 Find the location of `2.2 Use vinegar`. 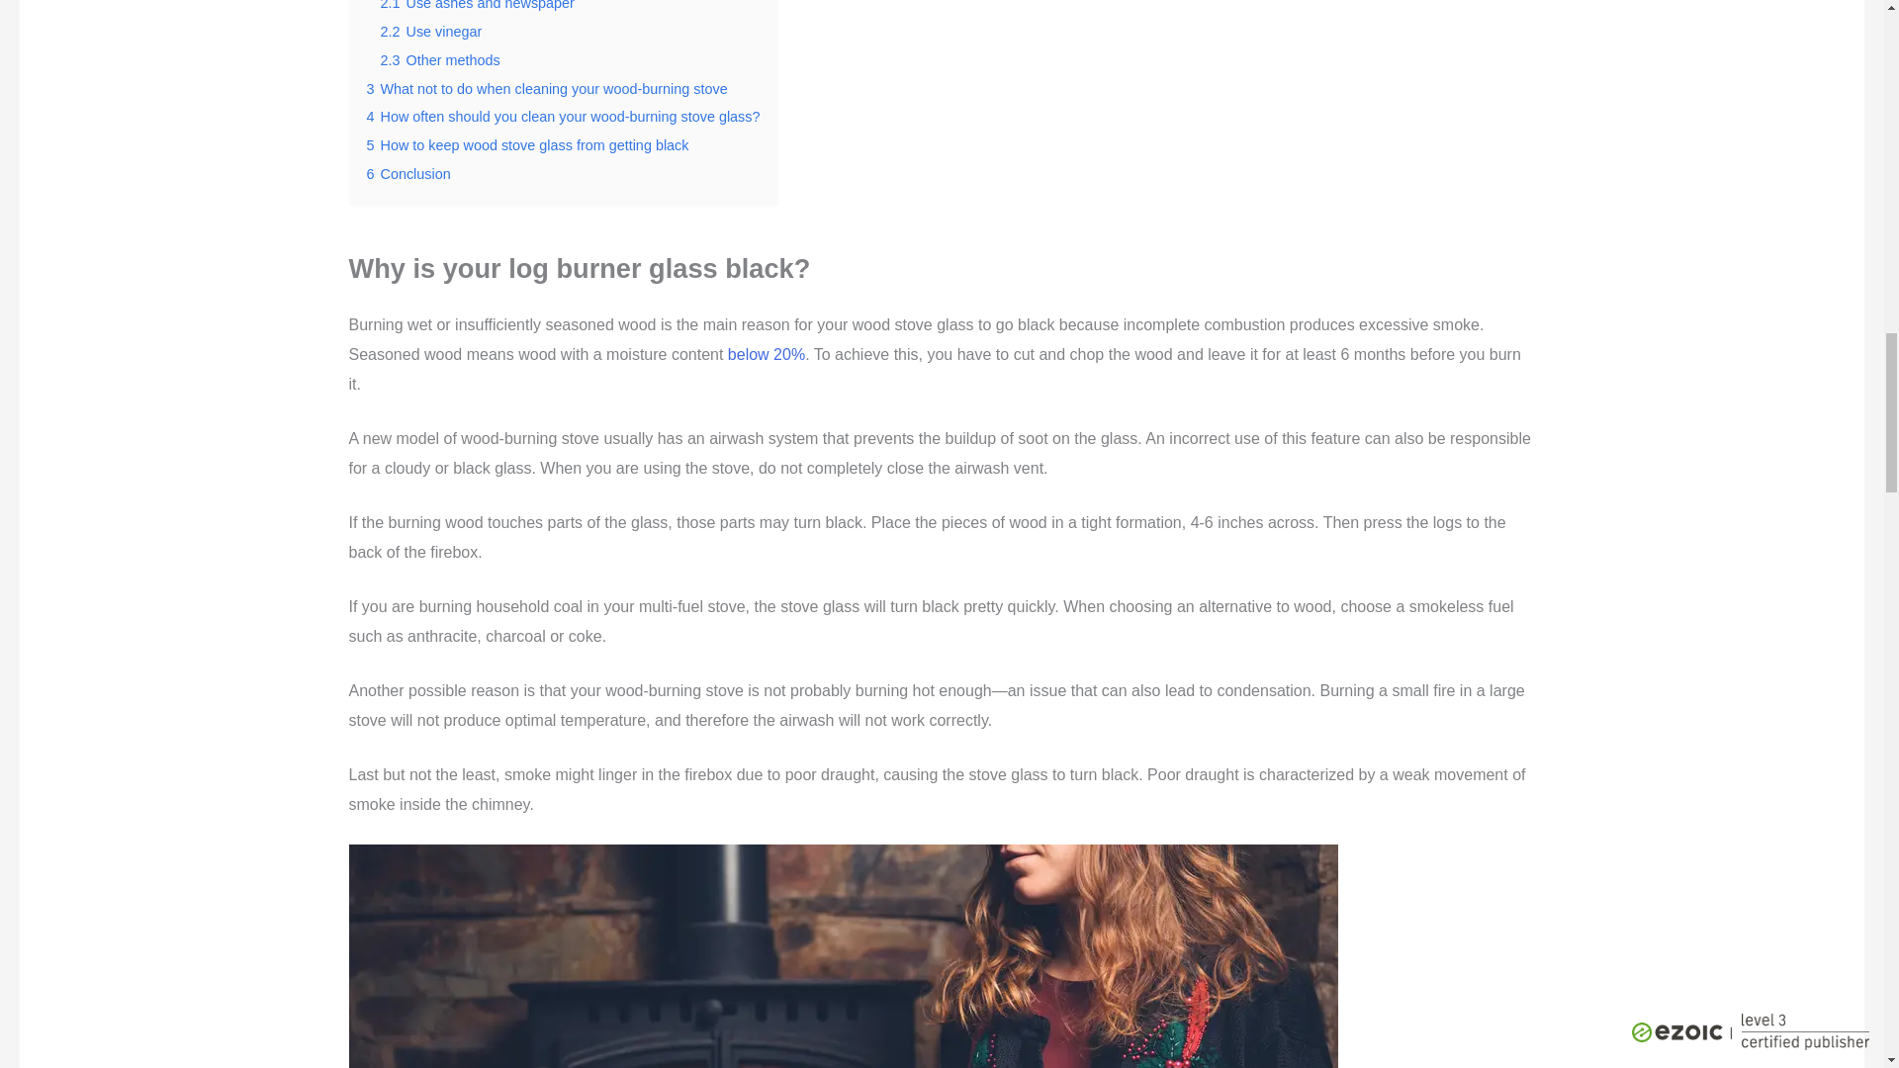

2.2 Use vinegar is located at coordinates (431, 31).